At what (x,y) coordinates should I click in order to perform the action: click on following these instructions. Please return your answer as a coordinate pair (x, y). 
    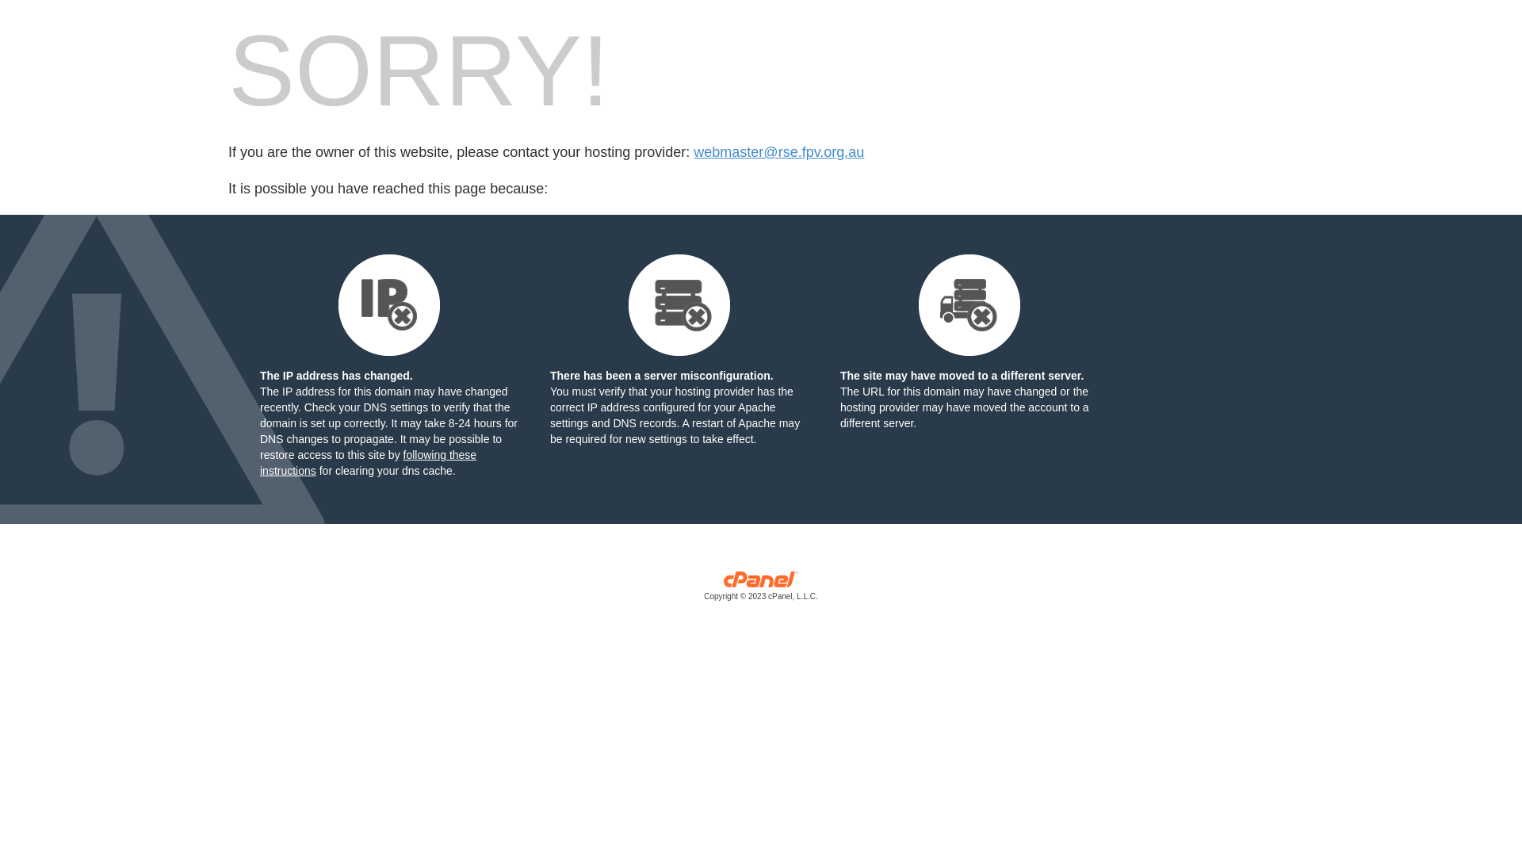
    Looking at the image, I should click on (368, 463).